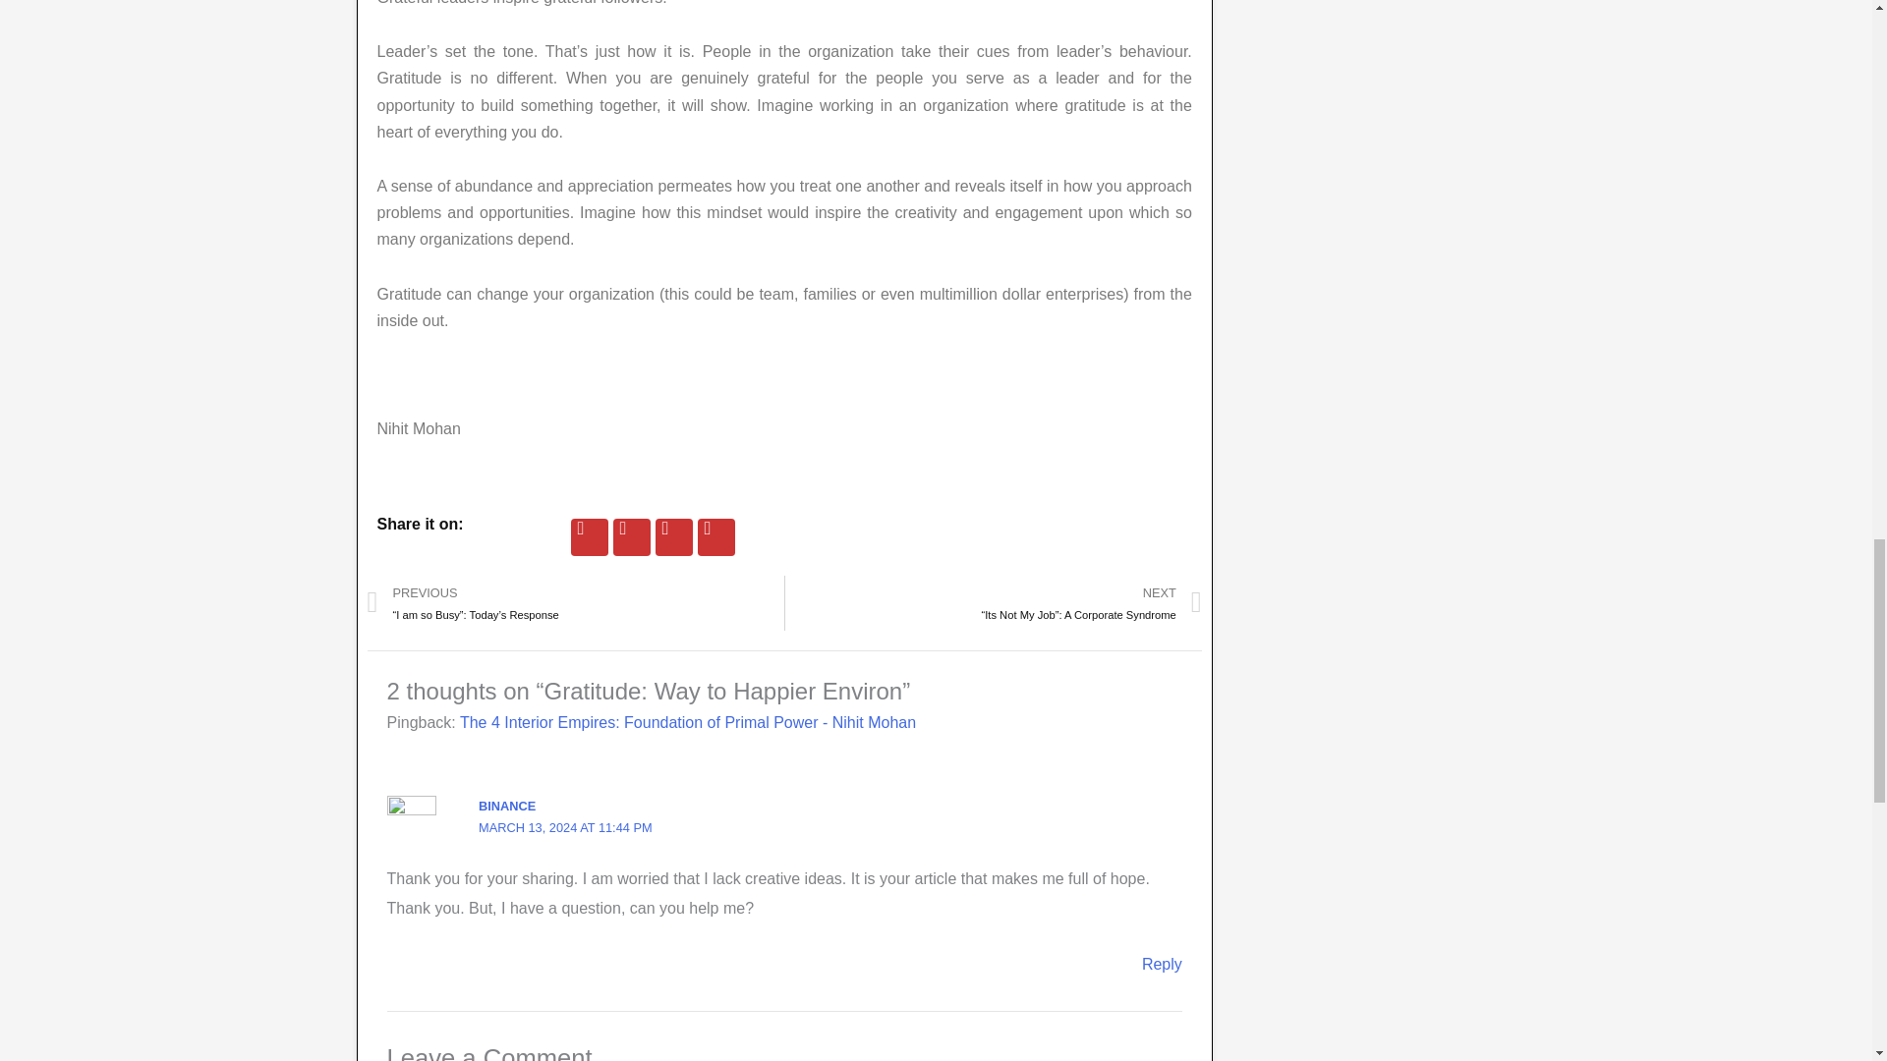 Image resolution: width=1887 pixels, height=1061 pixels. What do you see at coordinates (507, 806) in the screenshot?
I see `BINANCE` at bounding box center [507, 806].